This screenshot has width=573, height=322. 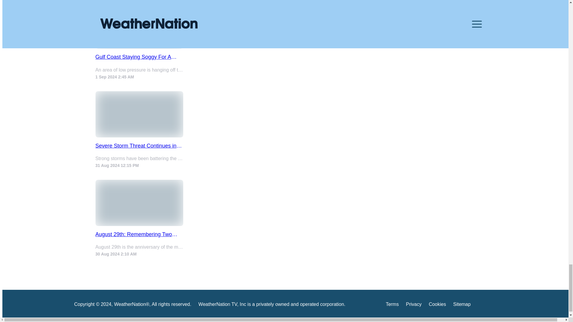 What do you see at coordinates (462, 305) in the screenshot?
I see `Sitemap` at bounding box center [462, 305].